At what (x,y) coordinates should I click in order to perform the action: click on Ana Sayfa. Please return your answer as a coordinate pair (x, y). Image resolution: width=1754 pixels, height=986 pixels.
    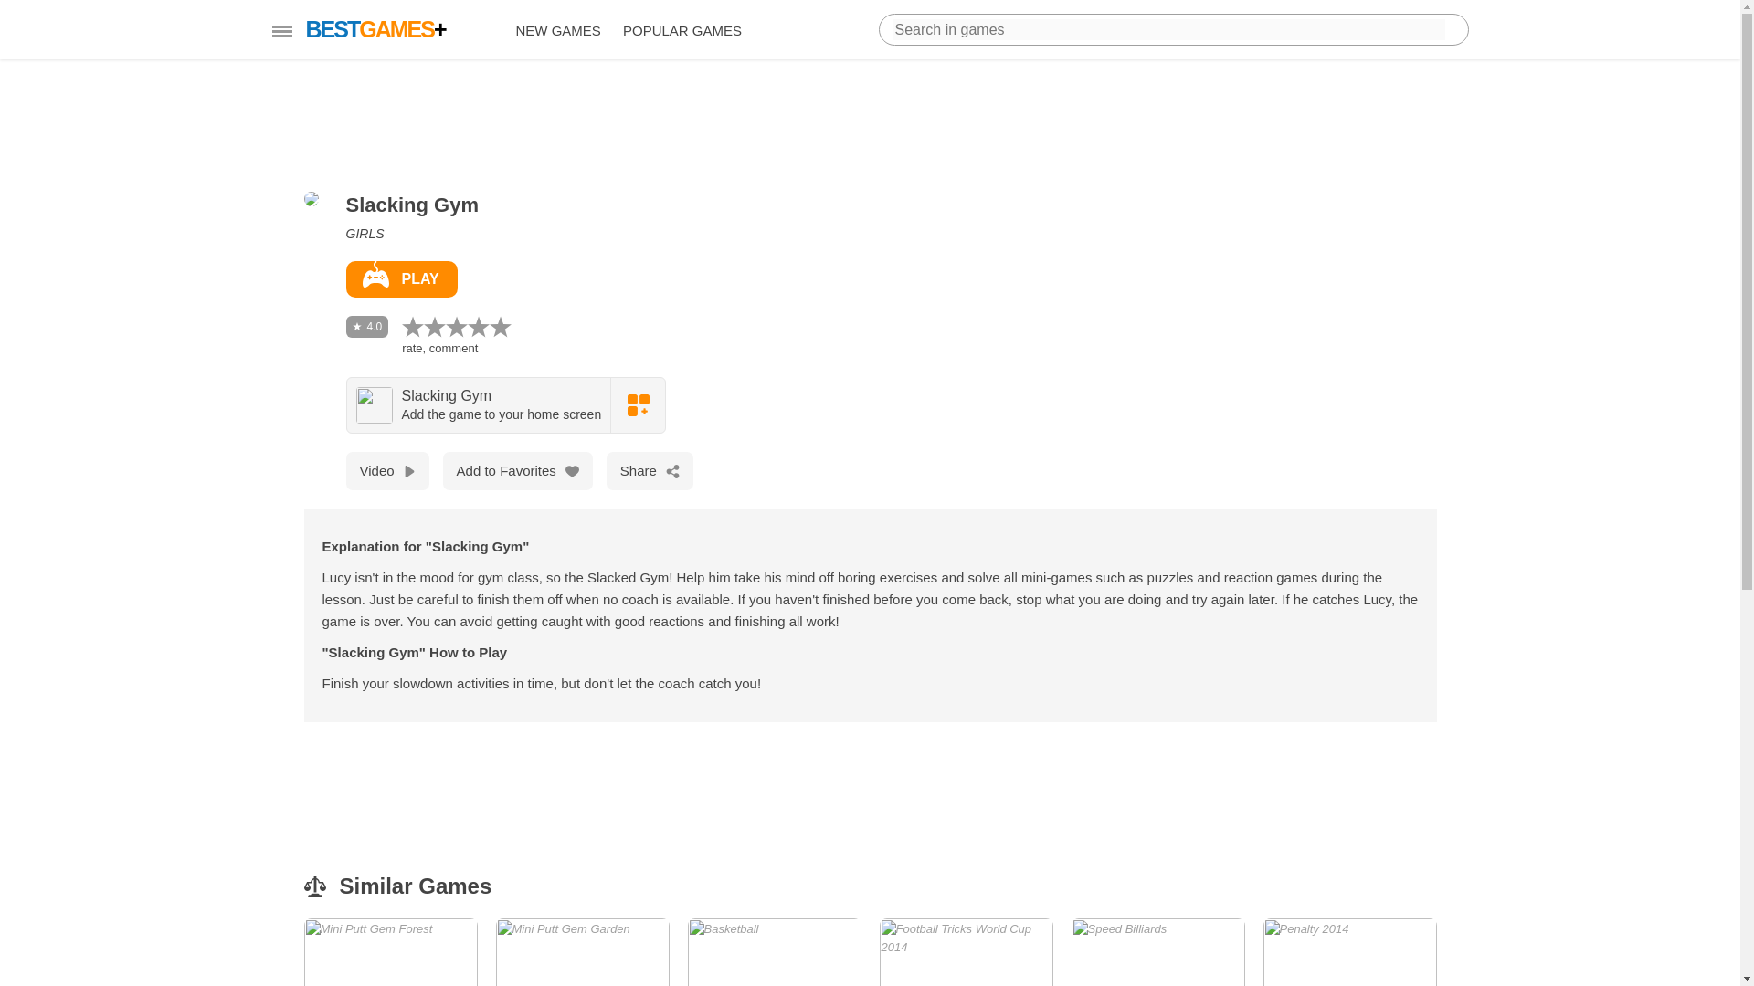
    Looking at the image, I should click on (1157, 951).